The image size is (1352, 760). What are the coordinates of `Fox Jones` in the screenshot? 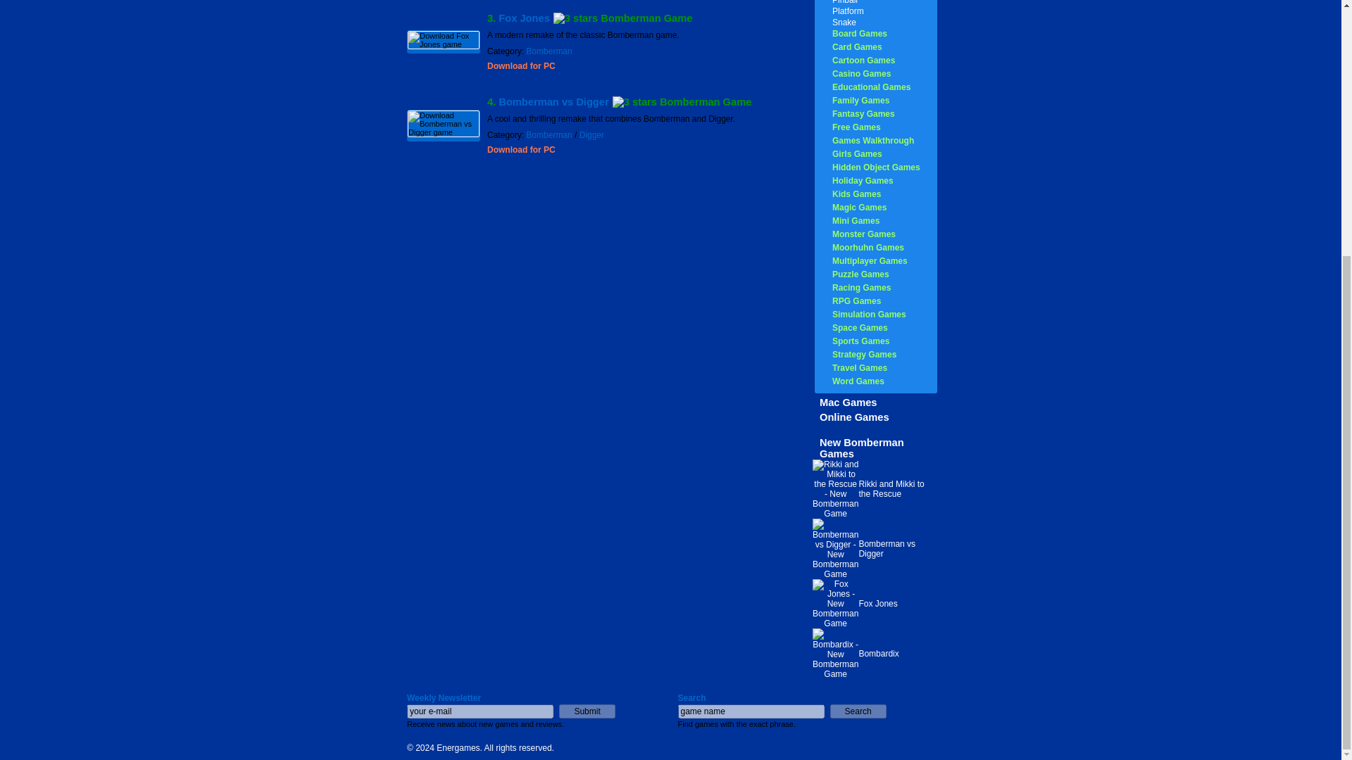 It's located at (524, 18).